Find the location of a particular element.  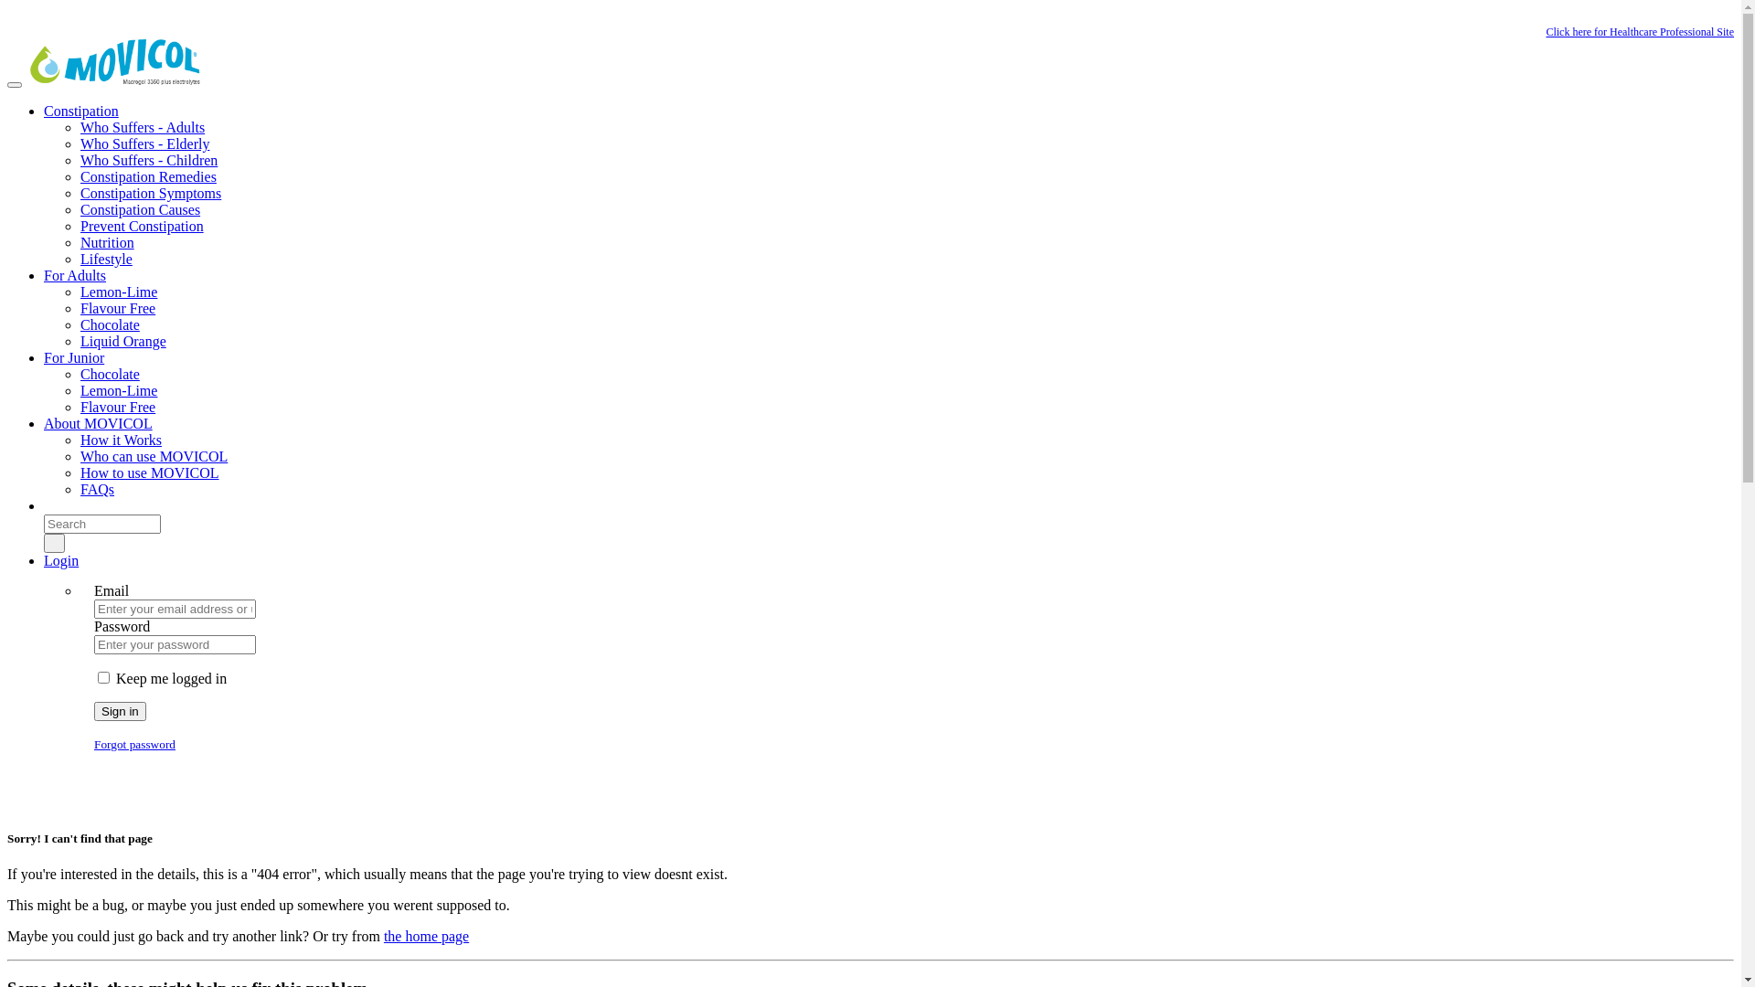

Who can use MOVICOL is located at coordinates (154, 457).